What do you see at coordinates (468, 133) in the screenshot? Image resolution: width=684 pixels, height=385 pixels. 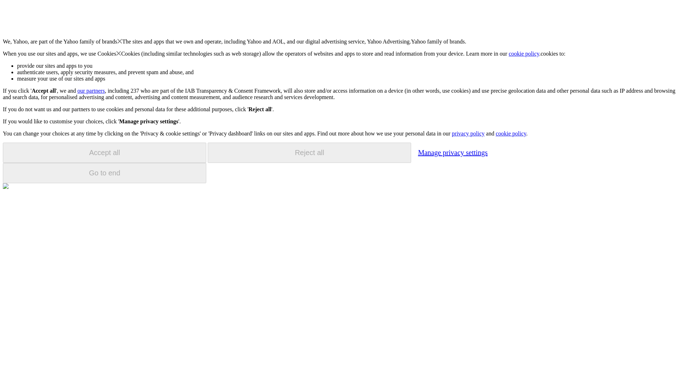 I see `privacy policy` at bounding box center [468, 133].